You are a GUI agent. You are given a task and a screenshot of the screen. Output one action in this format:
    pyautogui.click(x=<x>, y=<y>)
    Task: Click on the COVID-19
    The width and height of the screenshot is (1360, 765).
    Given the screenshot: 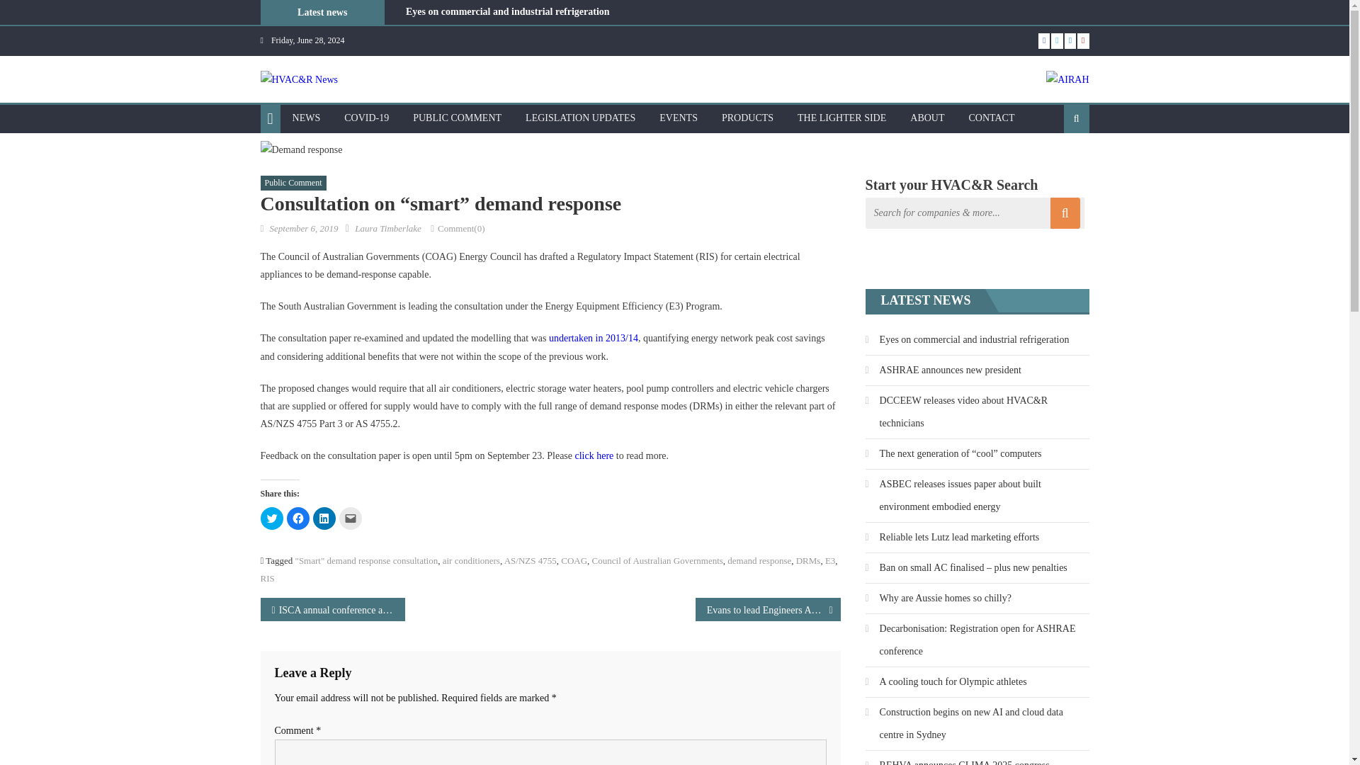 What is the action you would take?
    pyautogui.click(x=366, y=118)
    